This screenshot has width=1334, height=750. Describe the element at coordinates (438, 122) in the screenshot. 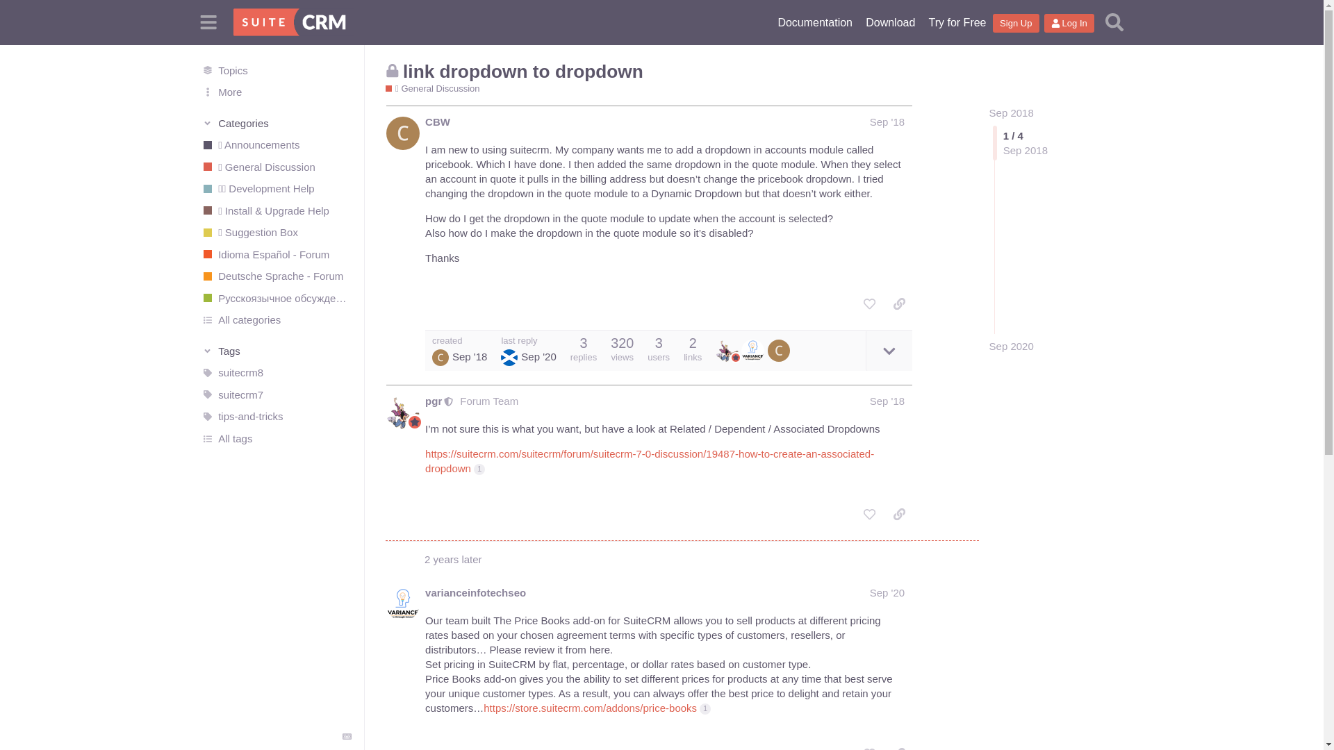

I see `CBW` at that location.